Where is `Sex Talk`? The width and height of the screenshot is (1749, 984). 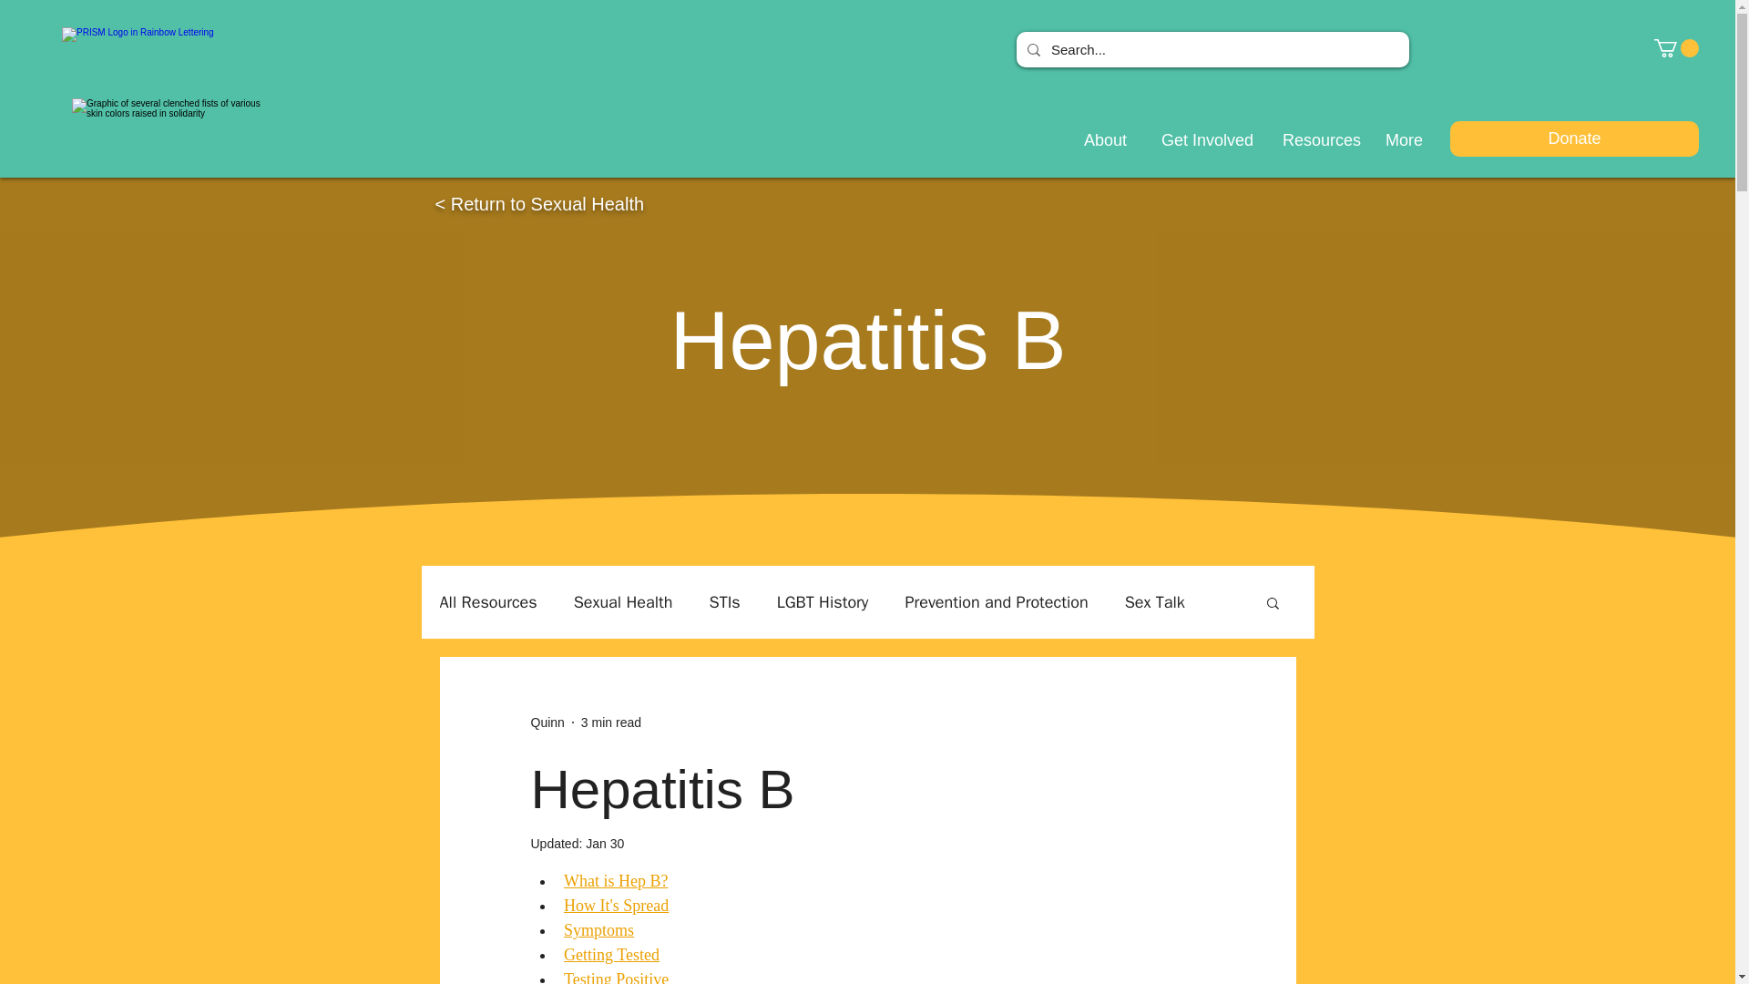 Sex Talk is located at coordinates (1155, 601).